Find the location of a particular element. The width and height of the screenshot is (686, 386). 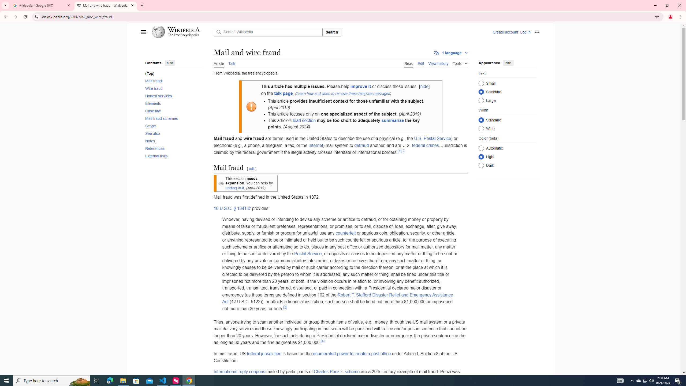

[3] is located at coordinates (285, 307).